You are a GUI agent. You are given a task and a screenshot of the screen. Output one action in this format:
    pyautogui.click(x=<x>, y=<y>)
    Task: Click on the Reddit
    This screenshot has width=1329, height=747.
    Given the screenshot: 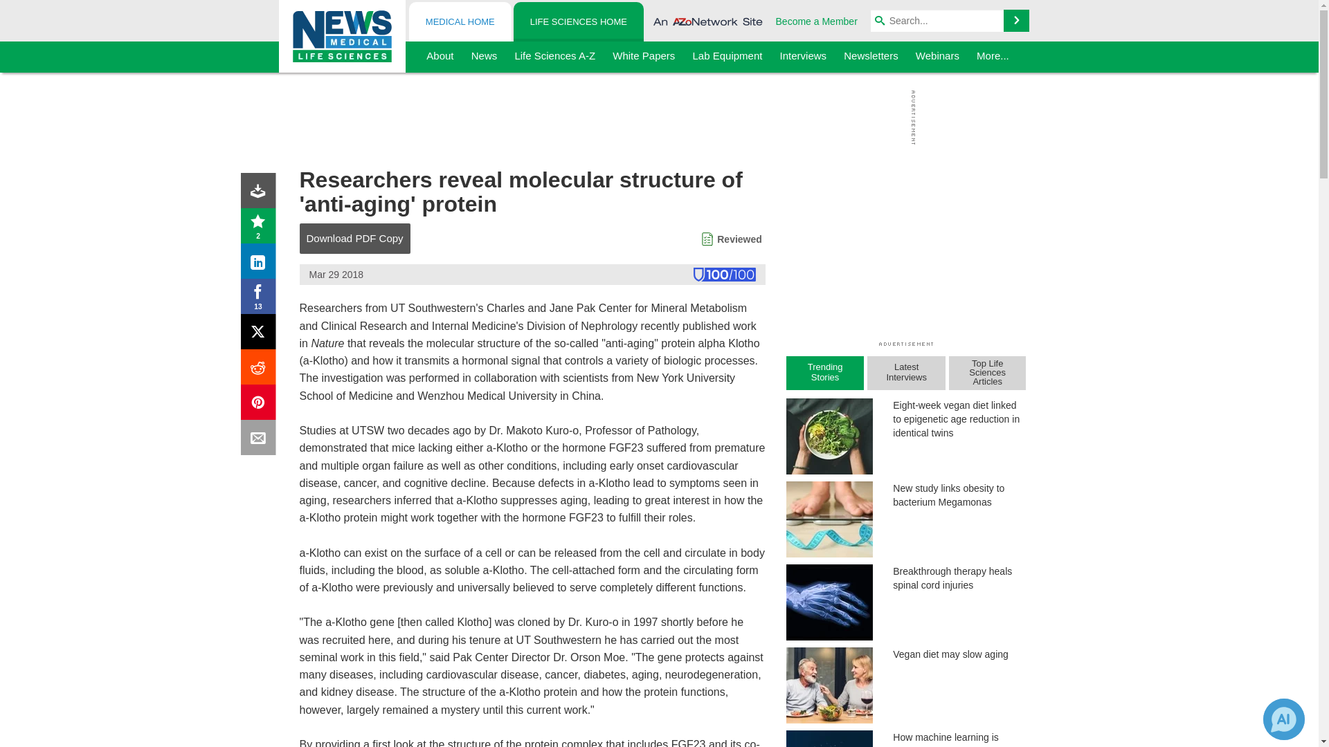 What is the action you would take?
    pyautogui.click(x=261, y=369)
    